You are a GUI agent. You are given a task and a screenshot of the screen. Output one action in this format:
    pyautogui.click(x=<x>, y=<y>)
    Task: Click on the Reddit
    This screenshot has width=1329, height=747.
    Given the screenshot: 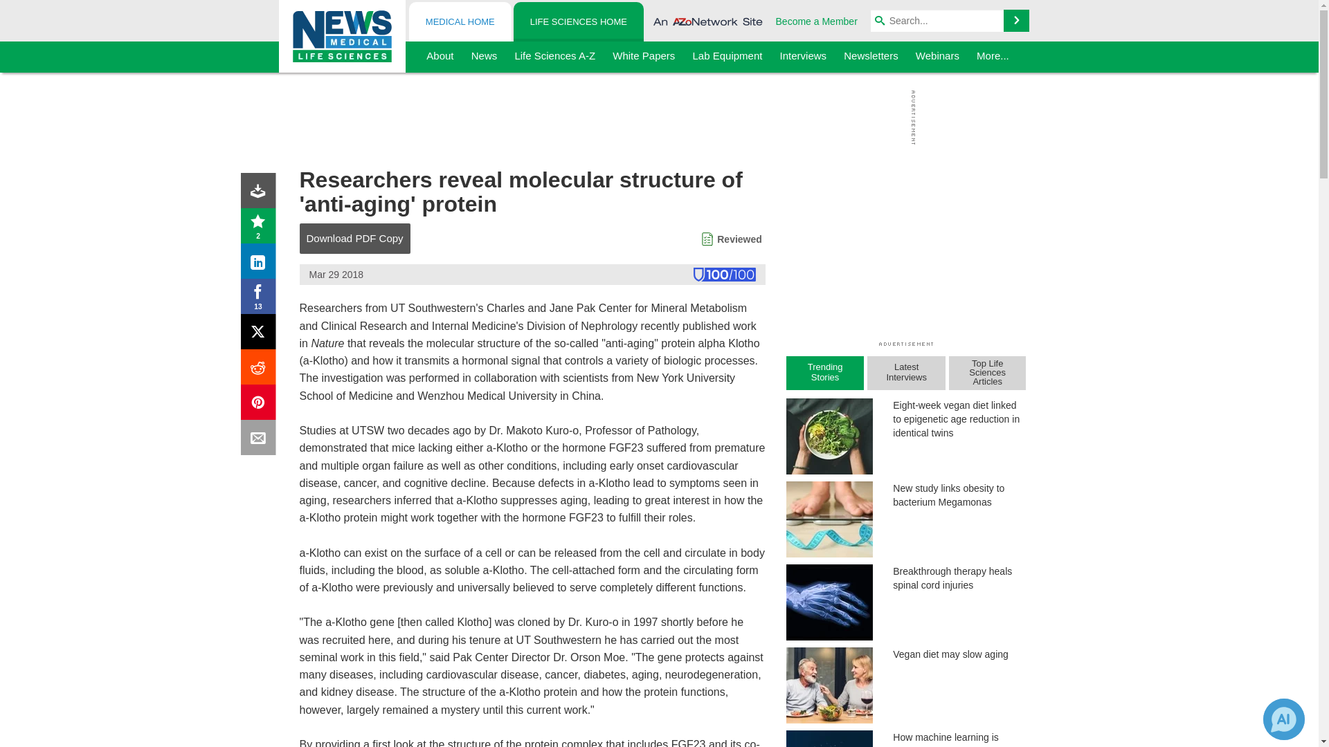 What is the action you would take?
    pyautogui.click(x=261, y=369)
    